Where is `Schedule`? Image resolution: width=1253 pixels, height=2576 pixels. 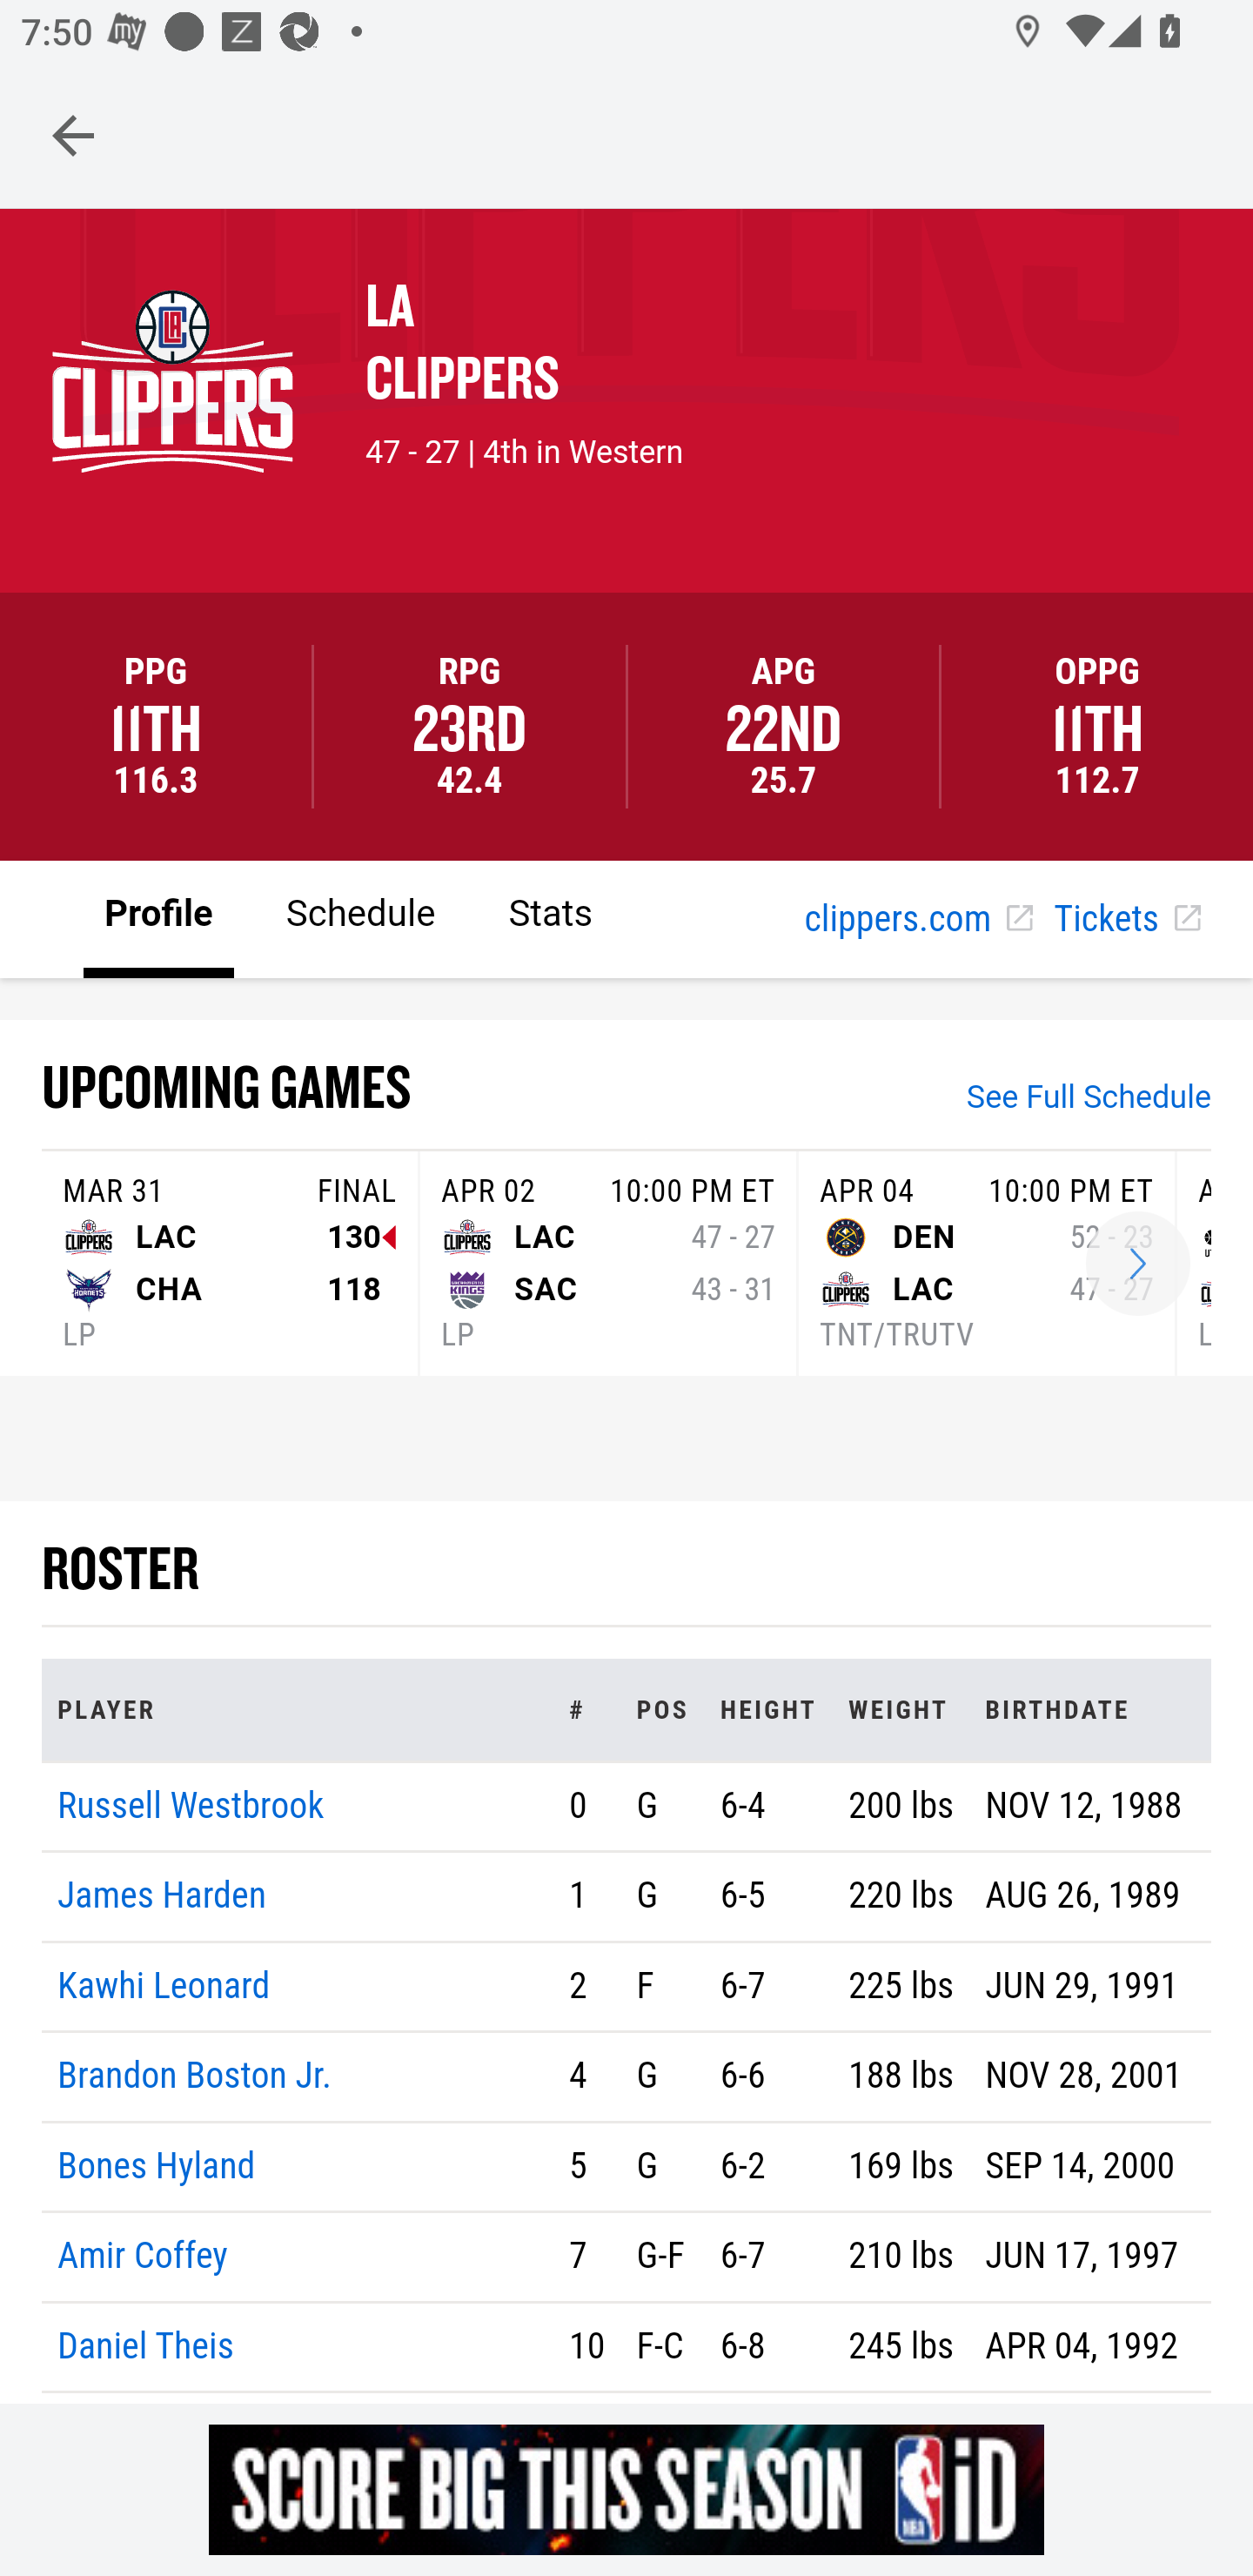
Schedule is located at coordinates (360, 917).